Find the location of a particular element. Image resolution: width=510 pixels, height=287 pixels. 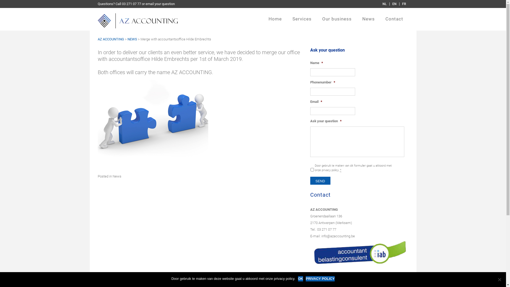

NEWS is located at coordinates (132, 39).